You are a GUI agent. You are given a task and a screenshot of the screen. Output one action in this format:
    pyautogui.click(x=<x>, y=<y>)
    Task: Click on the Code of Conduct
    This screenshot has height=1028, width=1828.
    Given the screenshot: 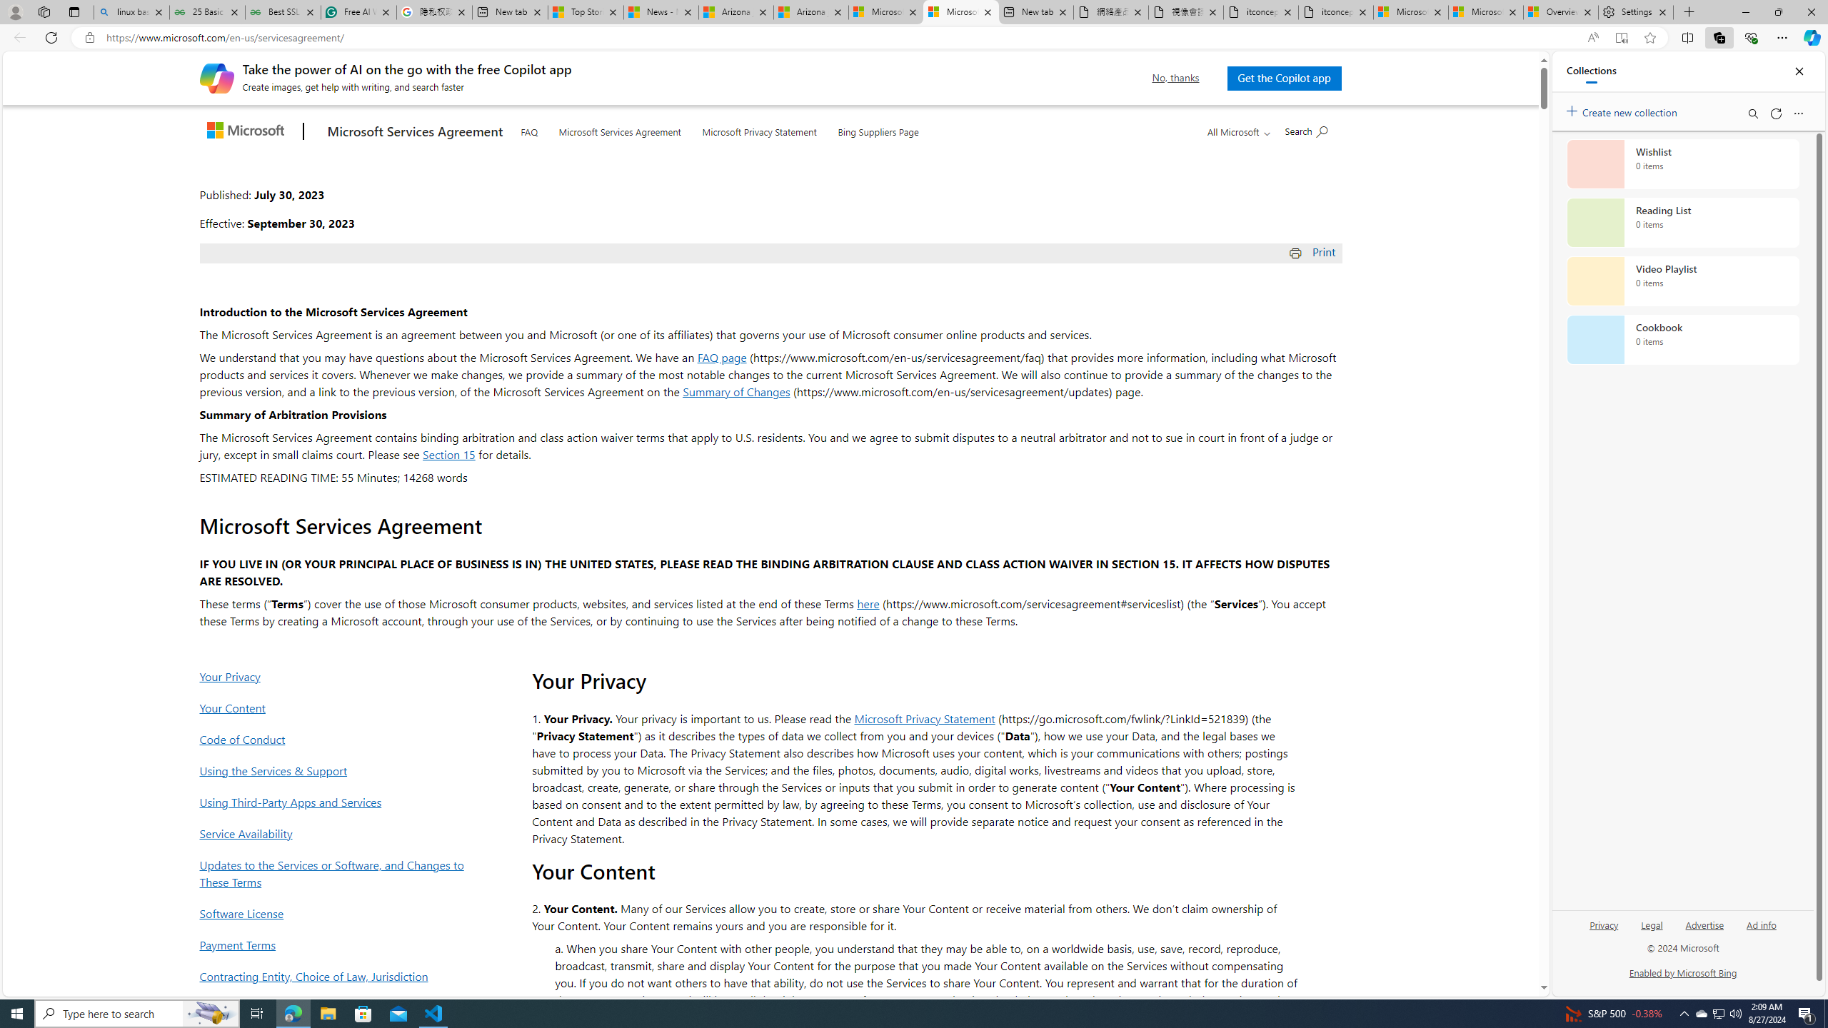 What is the action you would take?
    pyautogui.click(x=336, y=739)
    